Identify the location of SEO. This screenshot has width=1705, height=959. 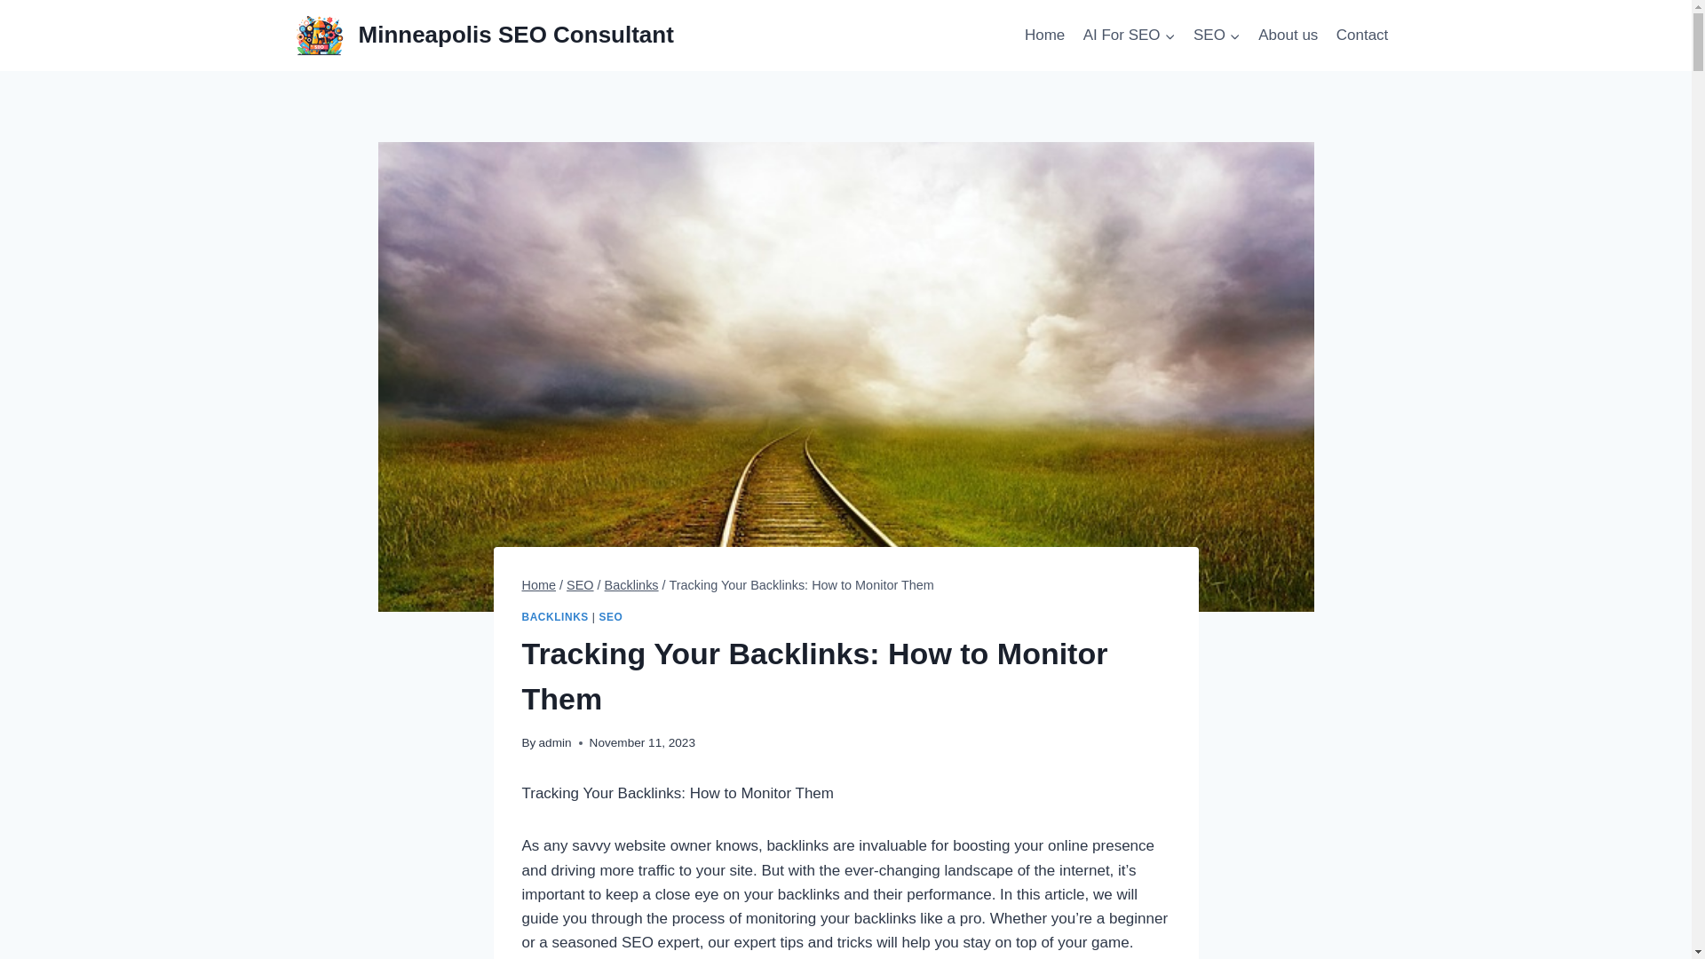
(609, 616).